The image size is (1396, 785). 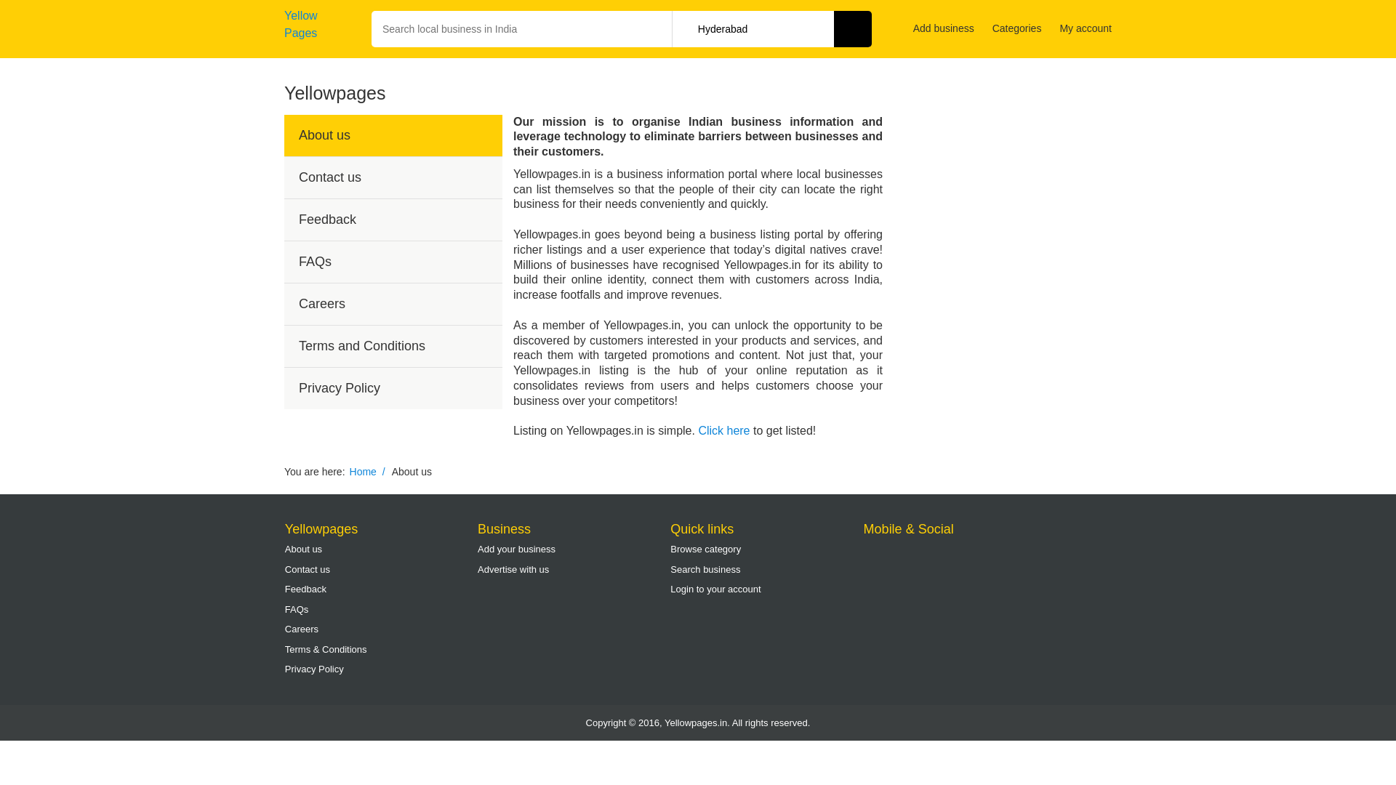 I want to click on Privacy Policy, so click(x=381, y=669).